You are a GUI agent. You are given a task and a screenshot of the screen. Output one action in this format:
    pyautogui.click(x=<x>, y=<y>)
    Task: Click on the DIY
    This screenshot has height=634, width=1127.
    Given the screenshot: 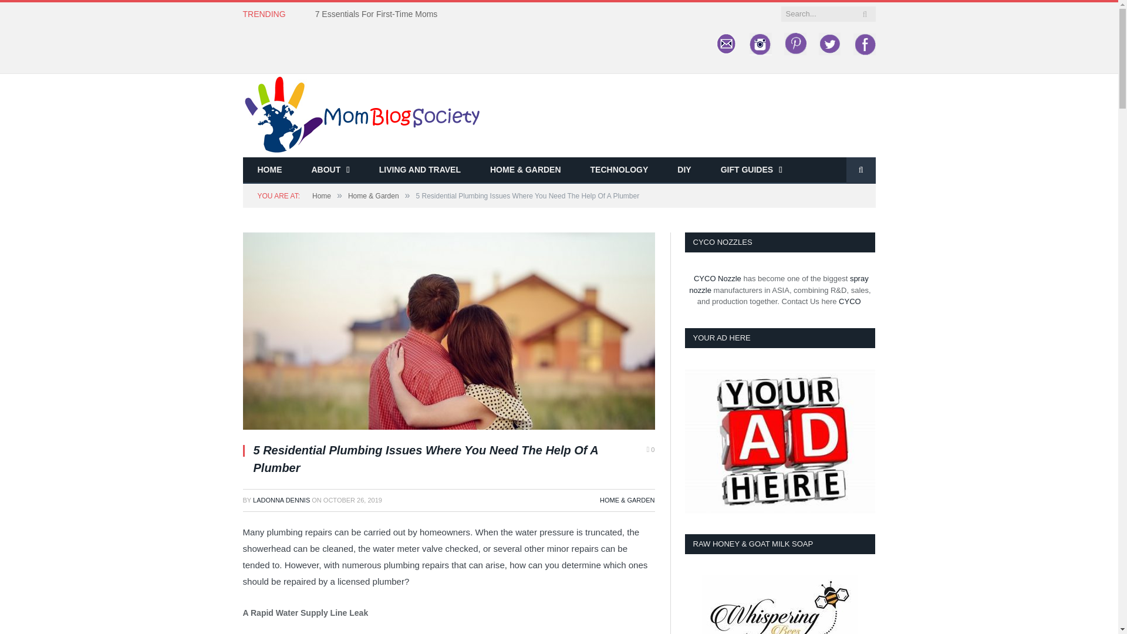 What is the action you would take?
    pyautogui.click(x=683, y=170)
    